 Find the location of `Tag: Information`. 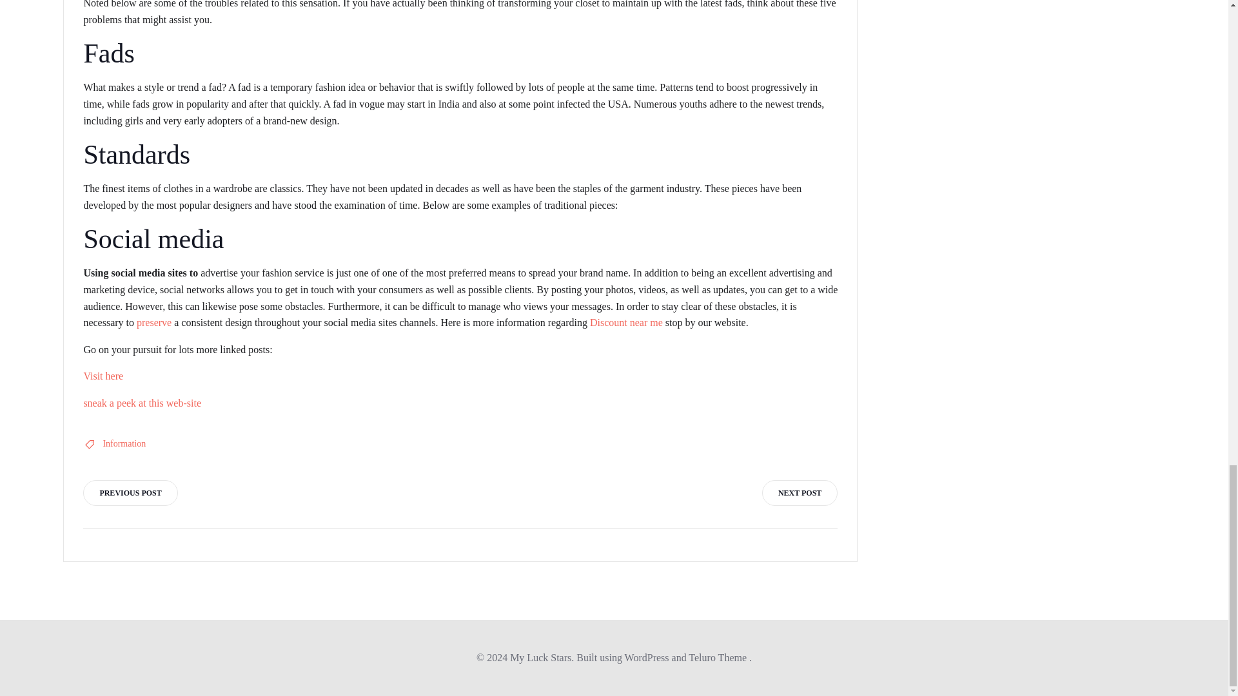

Tag: Information is located at coordinates (124, 443).